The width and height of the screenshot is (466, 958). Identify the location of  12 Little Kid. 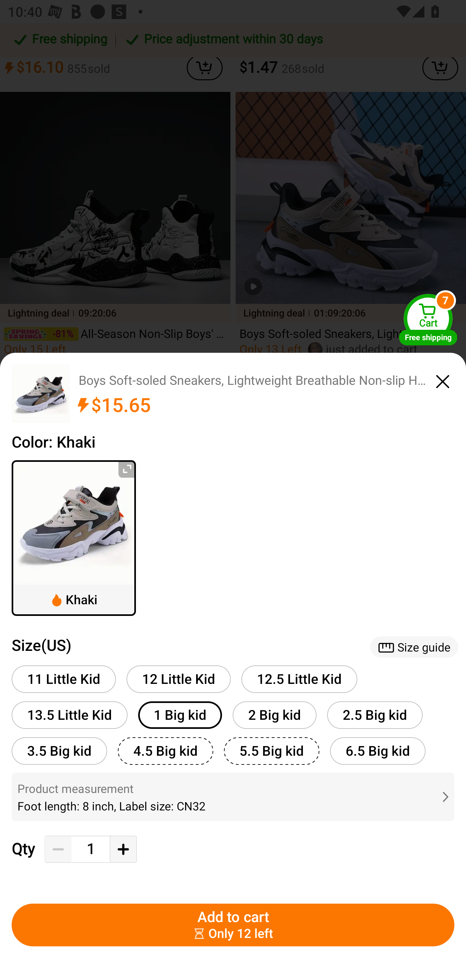
(179, 679).